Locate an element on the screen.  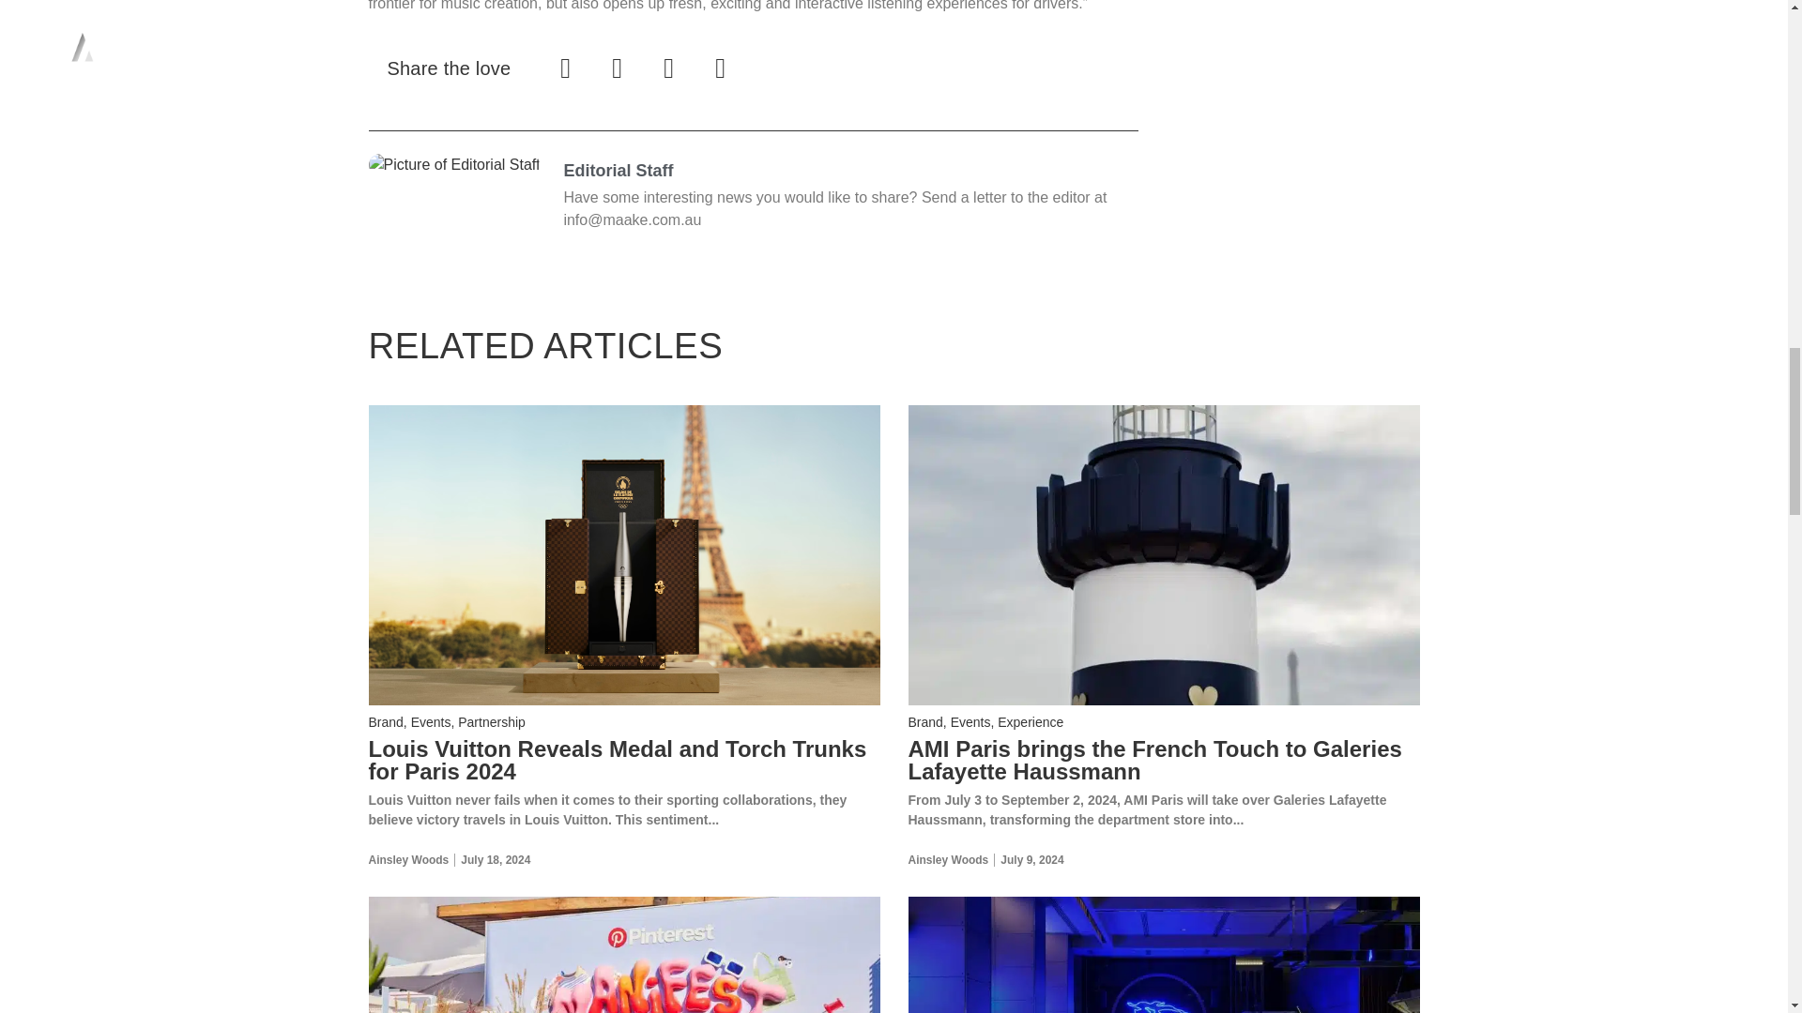
Ainsley Woods is located at coordinates (948, 859).